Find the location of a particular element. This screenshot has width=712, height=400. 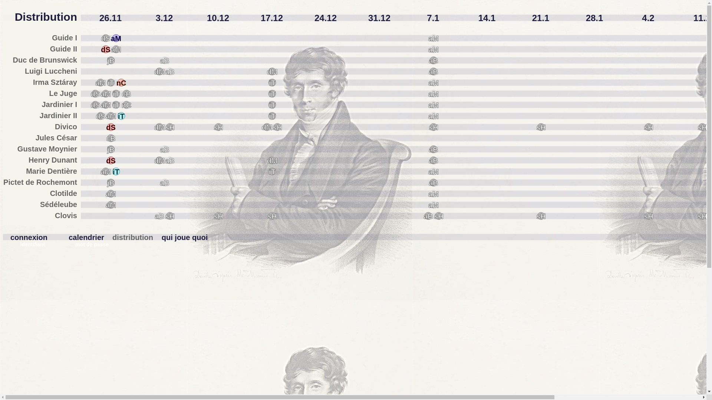

aB is located at coordinates (434, 61).